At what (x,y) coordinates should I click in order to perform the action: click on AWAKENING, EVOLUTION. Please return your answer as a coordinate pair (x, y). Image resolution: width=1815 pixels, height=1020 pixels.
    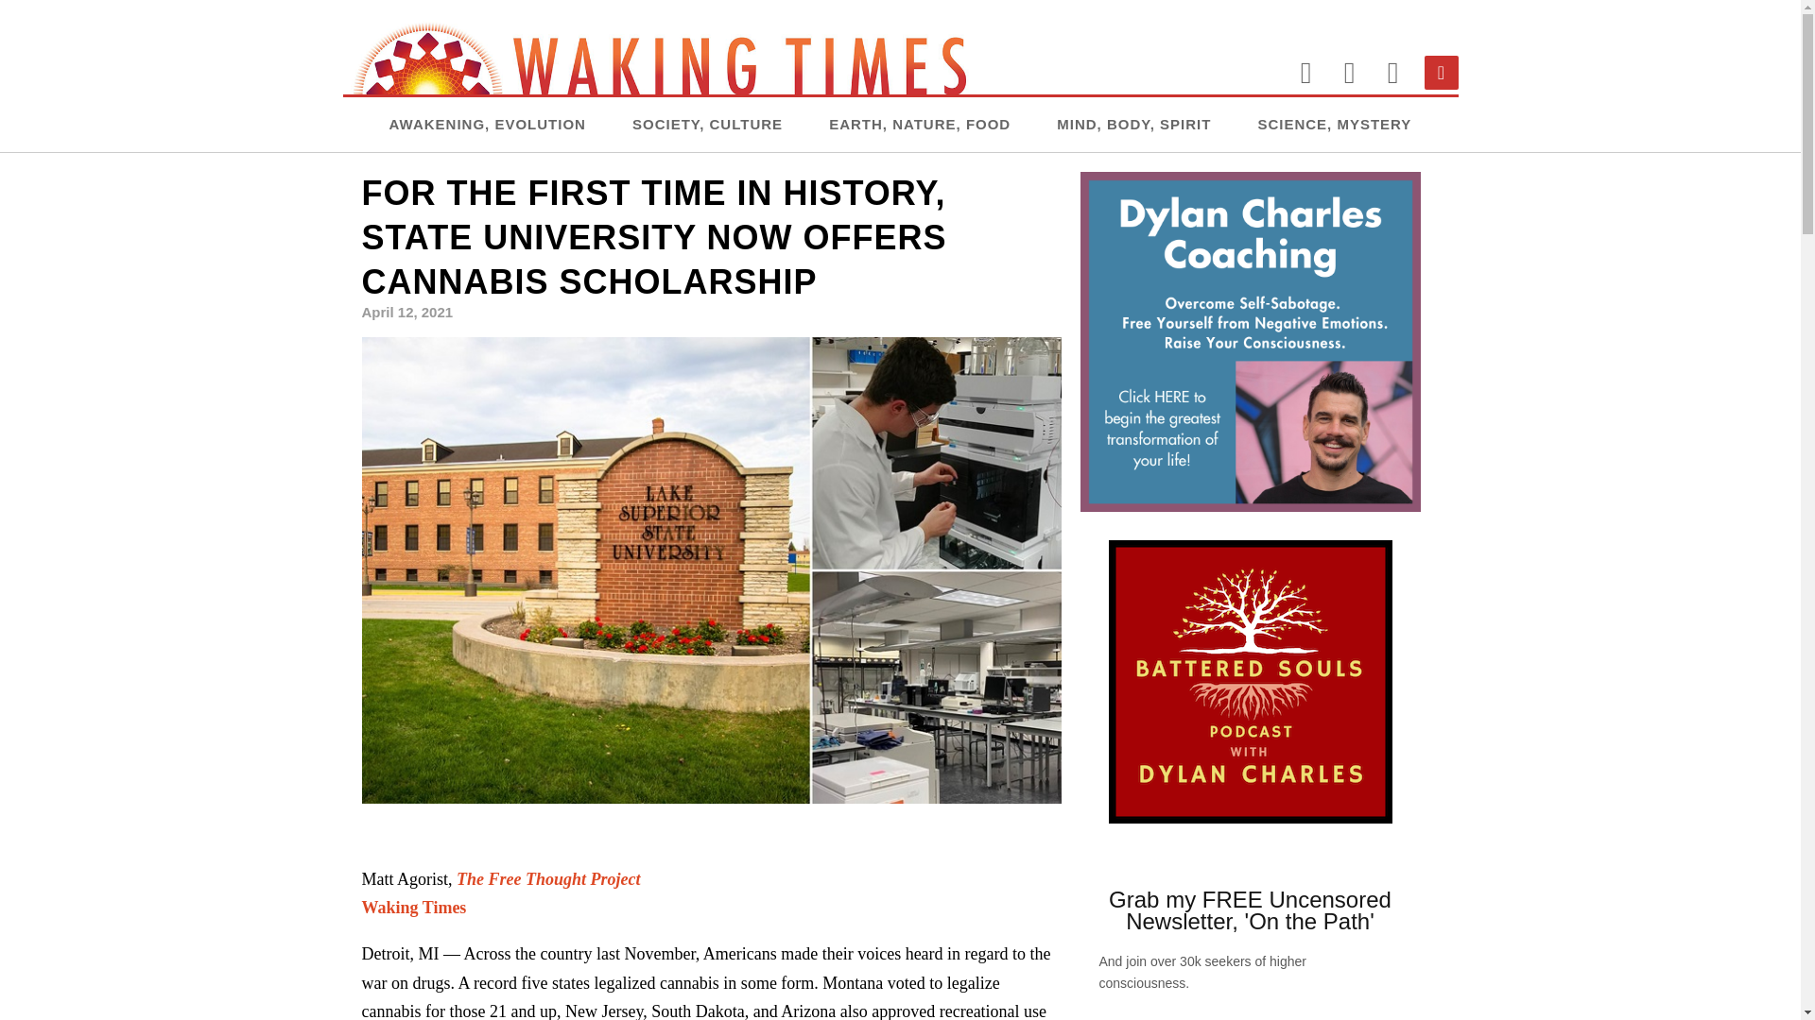
    Looking at the image, I should click on (488, 124).